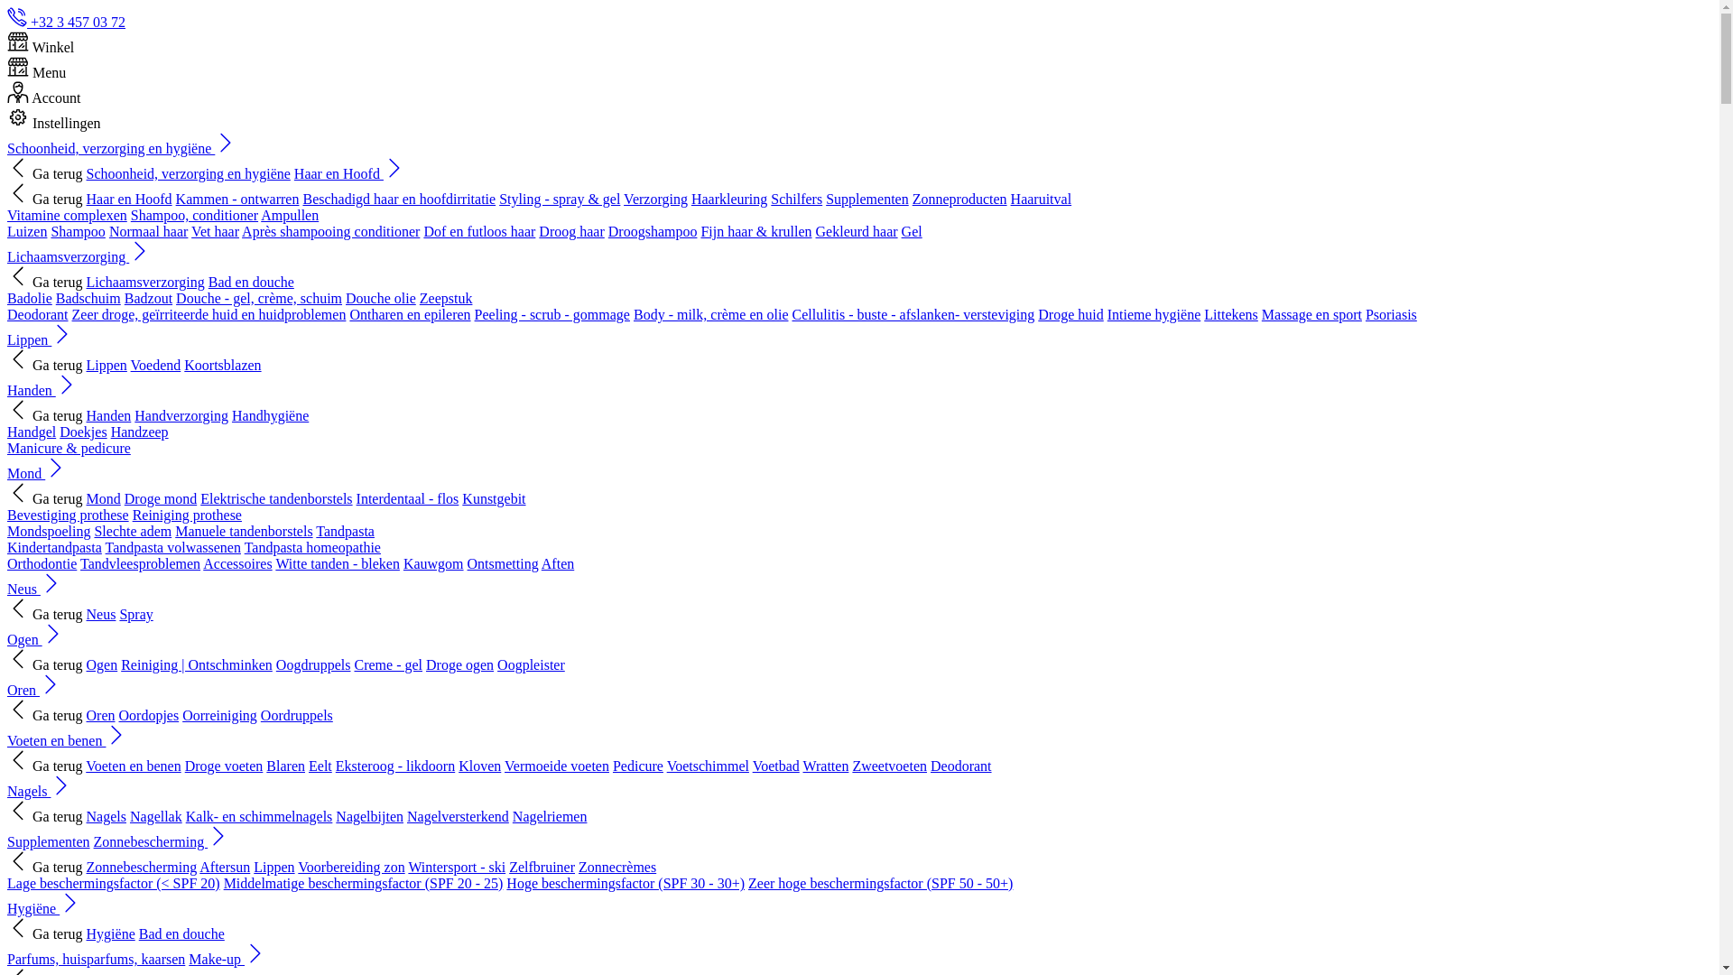 The height and width of the screenshot is (975, 1733). Describe the element at coordinates (45, 715) in the screenshot. I see `Ga terug` at that location.